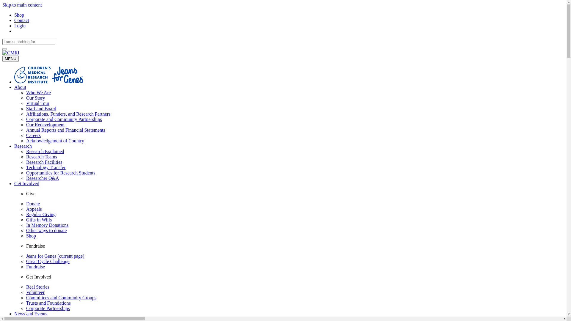 The height and width of the screenshot is (321, 571). Describe the element at coordinates (55, 141) in the screenshot. I see `Acknowledgement of Country` at that location.